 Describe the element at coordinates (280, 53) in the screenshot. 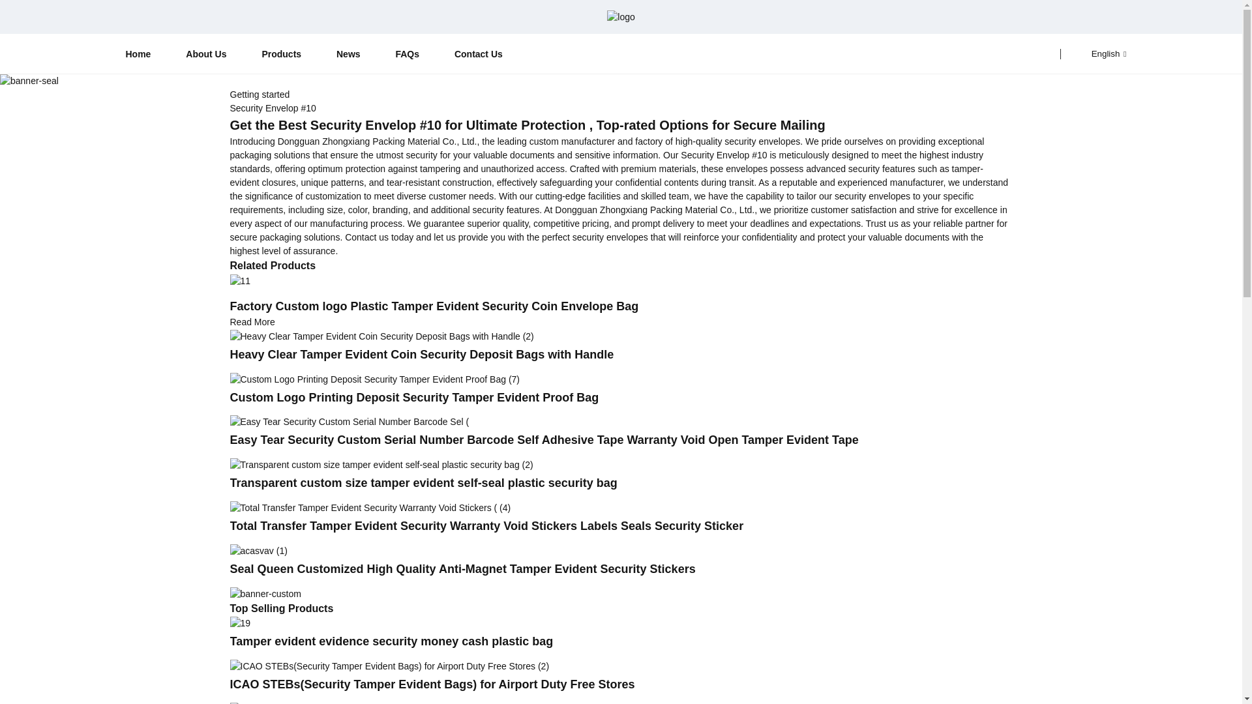

I see `Products` at that location.